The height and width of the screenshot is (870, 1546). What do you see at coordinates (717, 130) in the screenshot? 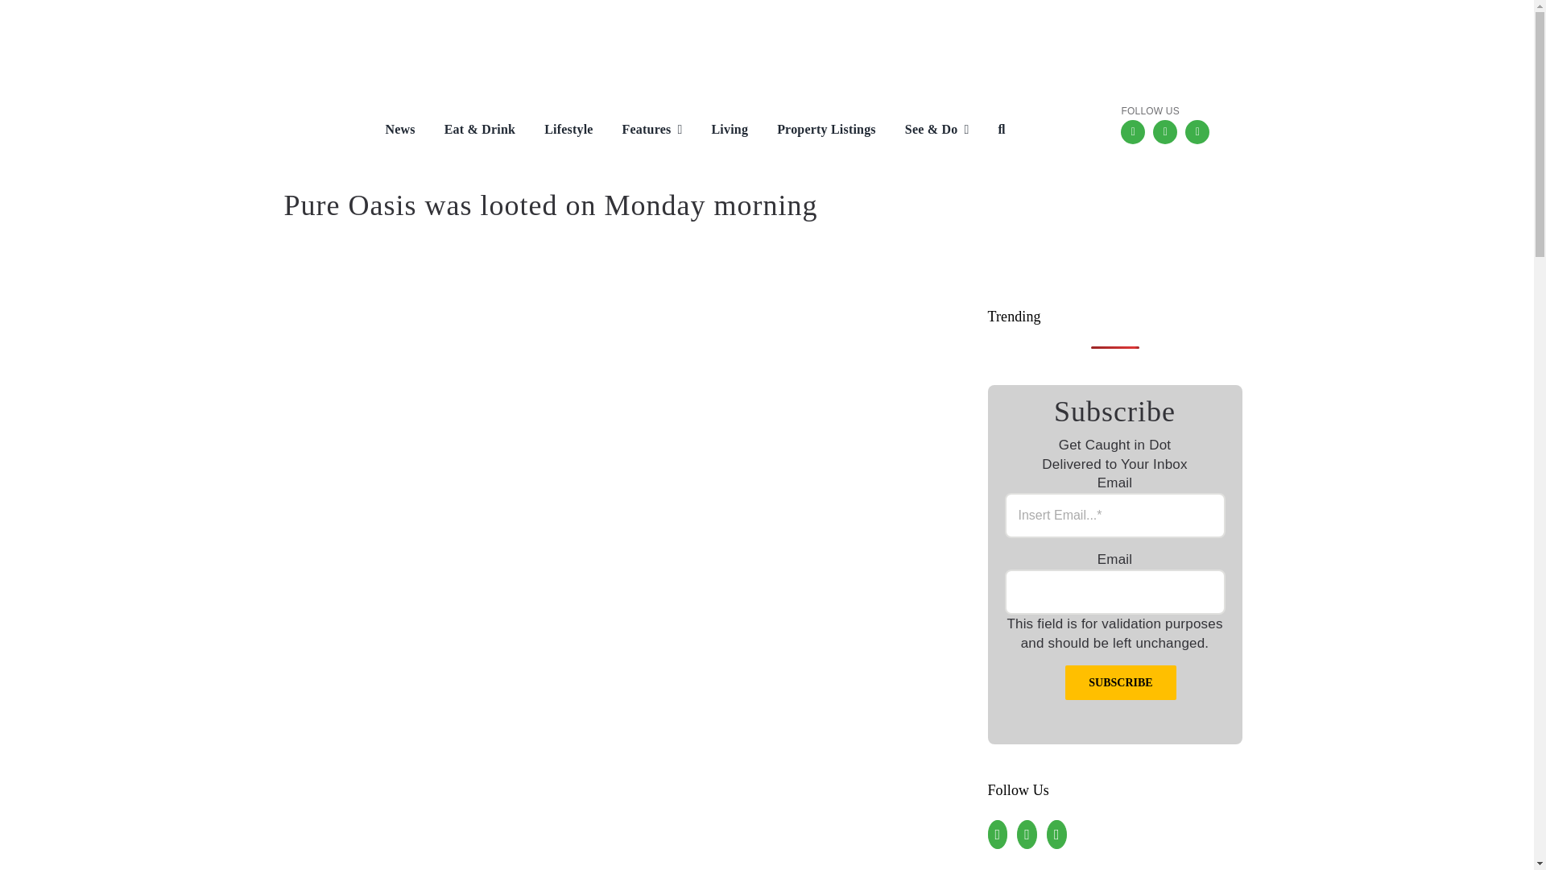
I see `Living` at bounding box center [717, 130].